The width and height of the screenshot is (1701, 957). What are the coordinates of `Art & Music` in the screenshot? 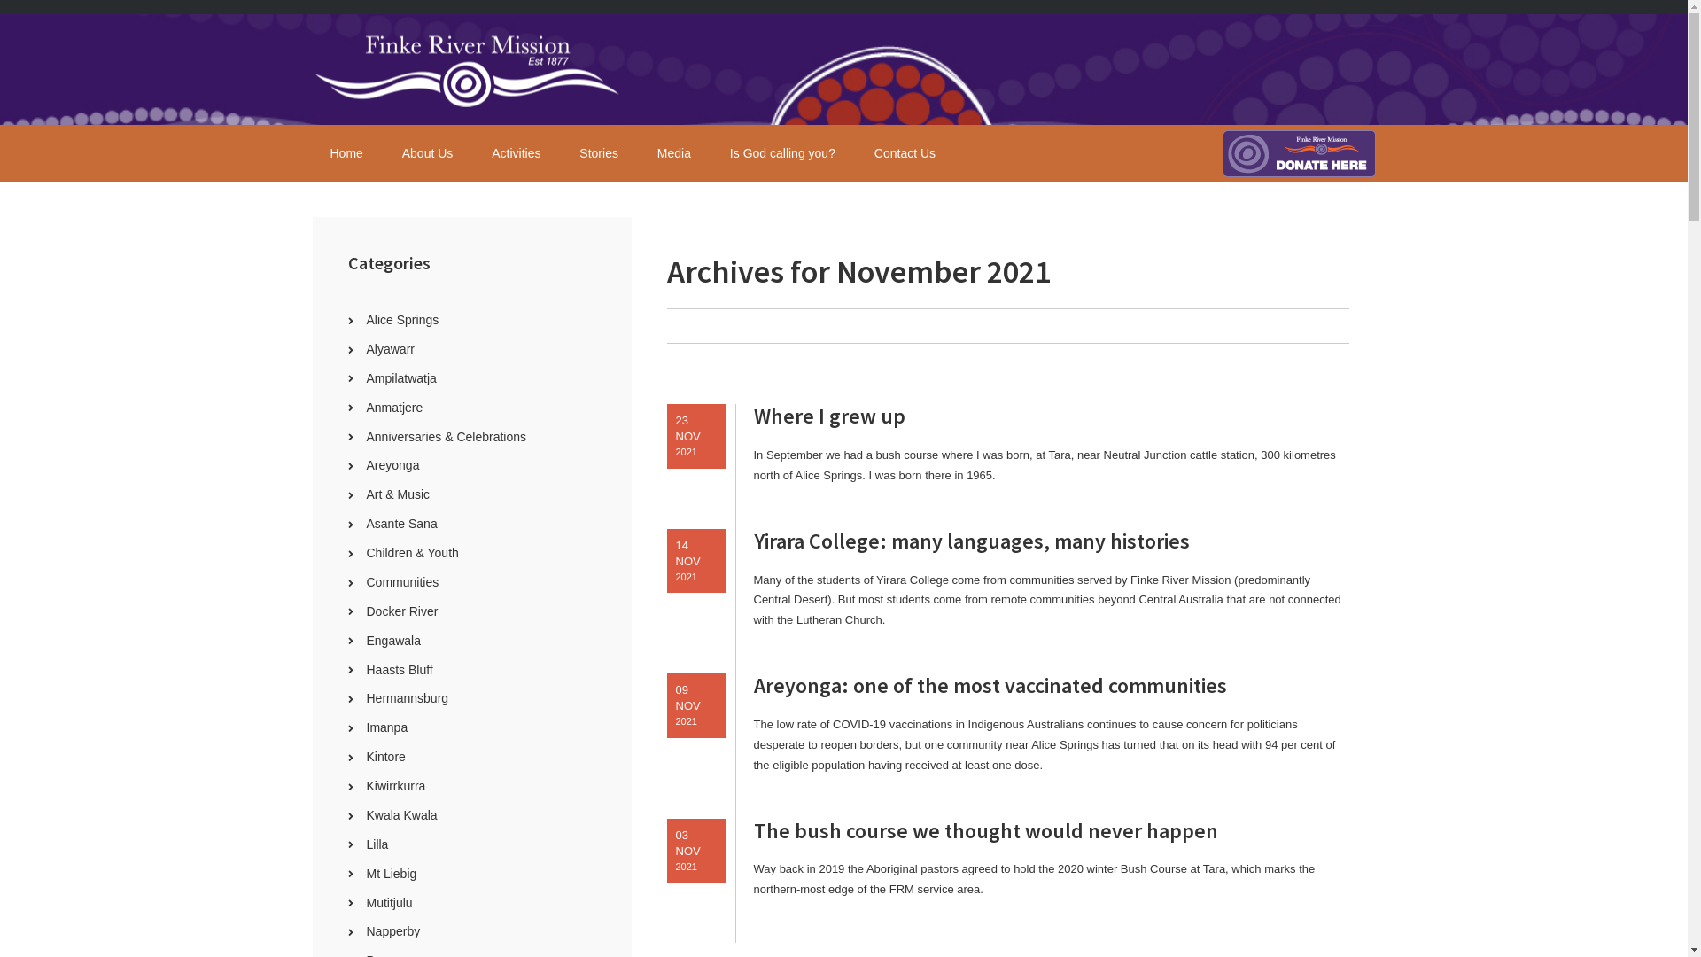 It's located at (399, 494).